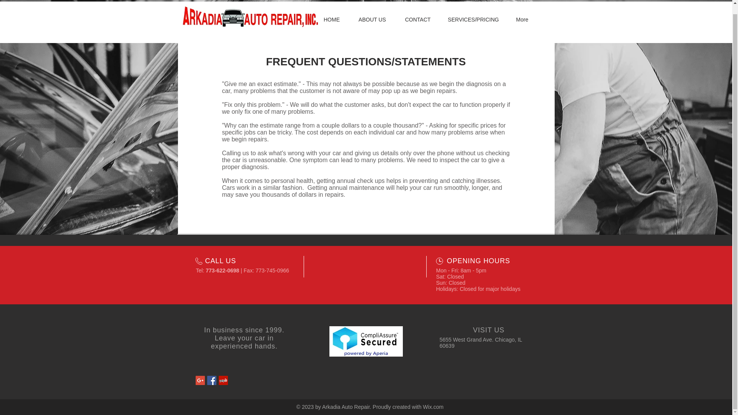  Describe the element at coordinates (417, 19) in the screenshot. I see `CONTACT` at that location.